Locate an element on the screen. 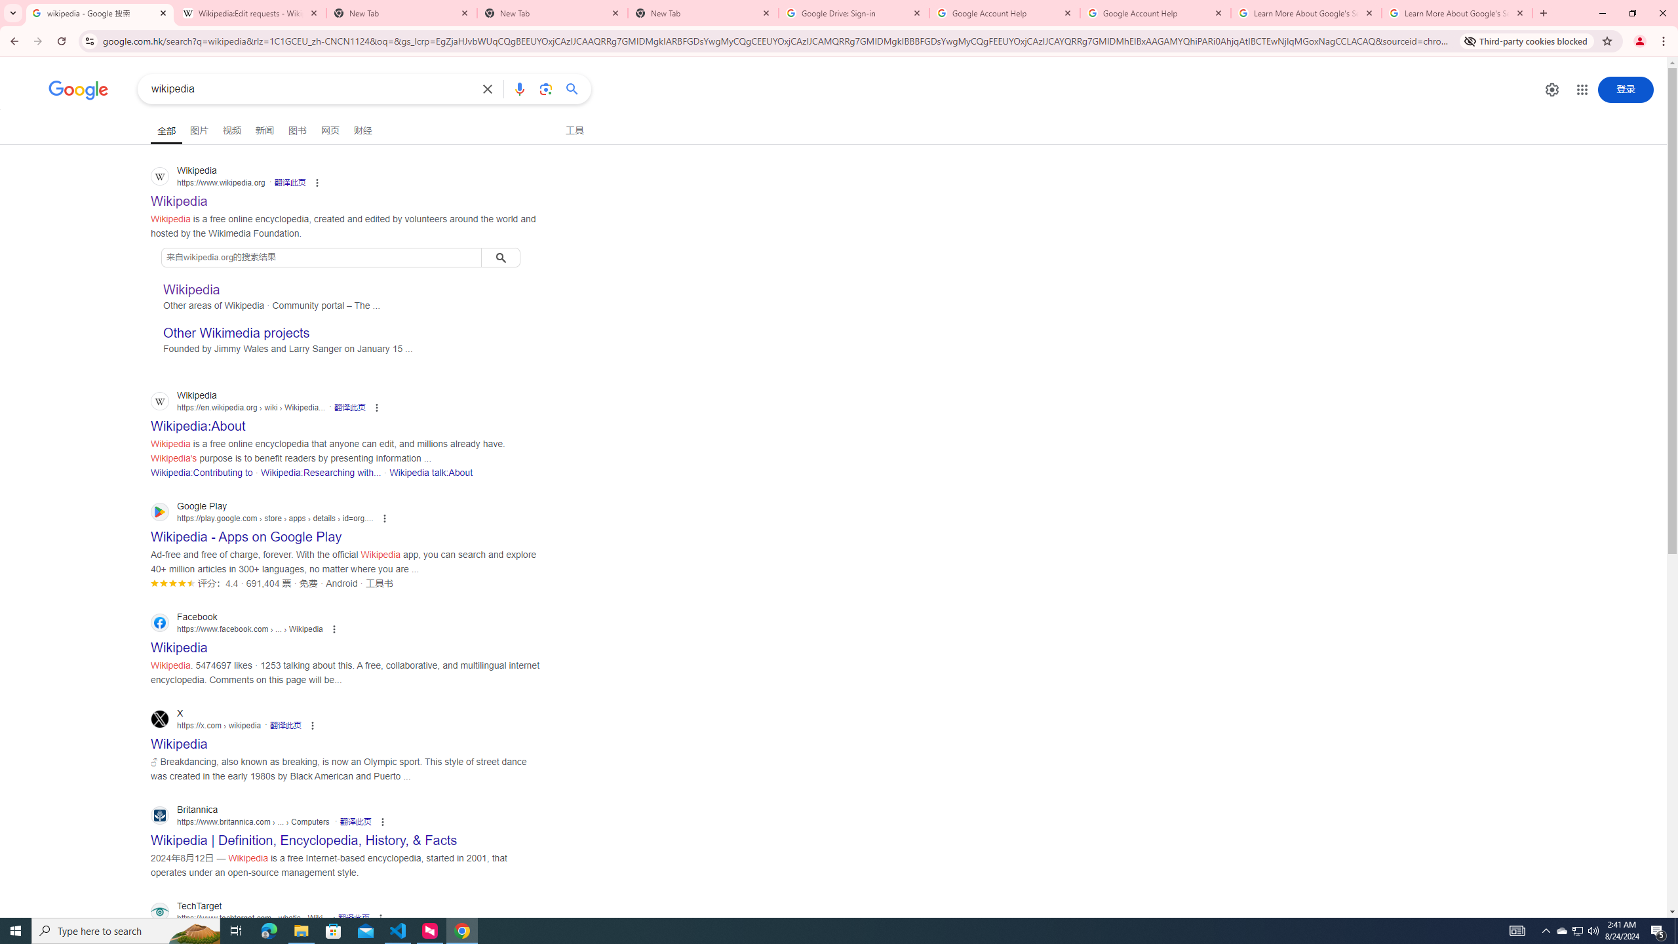  Other Wikimedia projects is located at coordinates (236, 333).